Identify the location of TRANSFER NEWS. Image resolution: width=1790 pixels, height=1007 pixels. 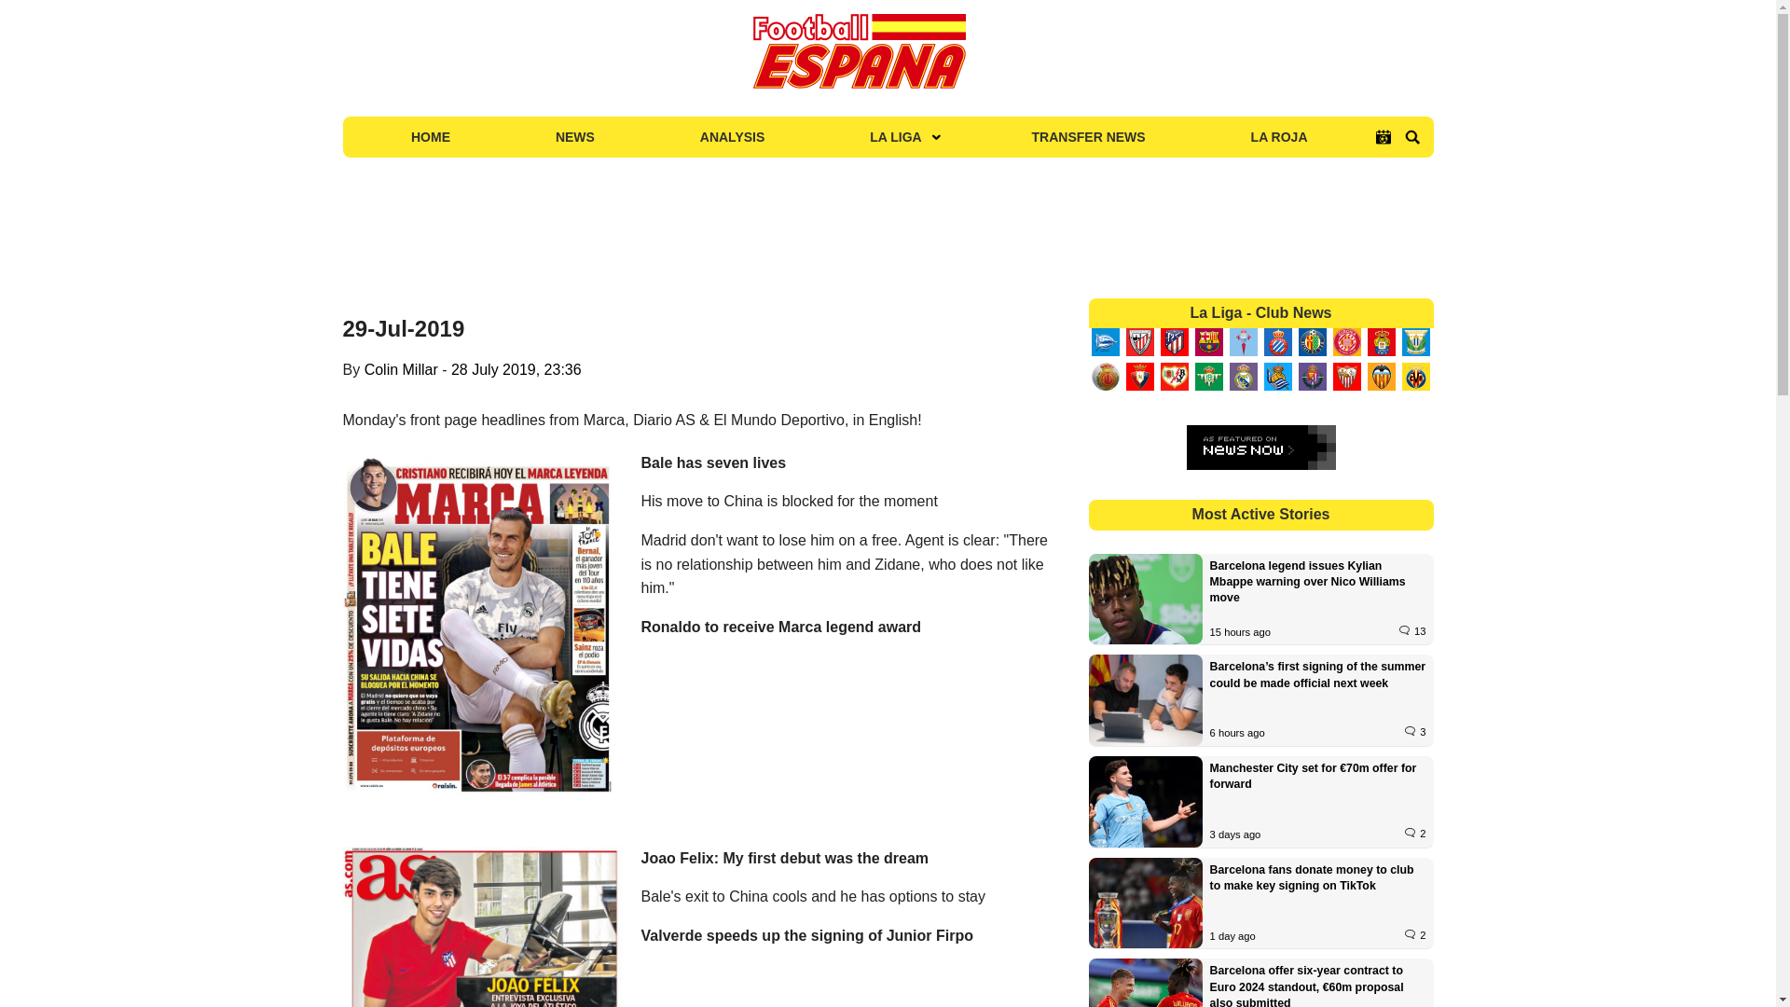
(1089, 136).